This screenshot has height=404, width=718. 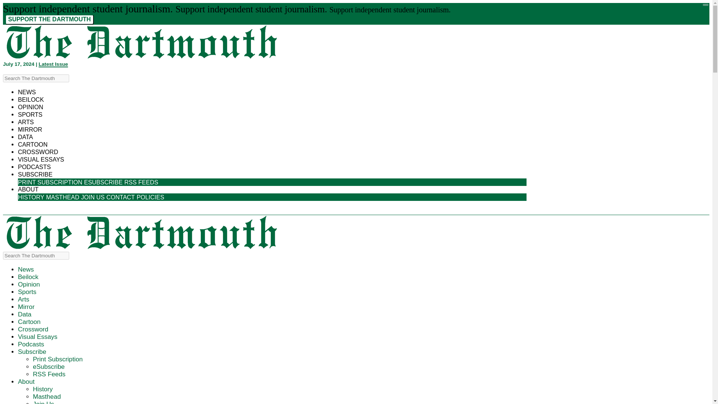 What do you see at coordinates (31, 197) in the screenshot?
I see `HISTORY` at bounding box center [31, 197].